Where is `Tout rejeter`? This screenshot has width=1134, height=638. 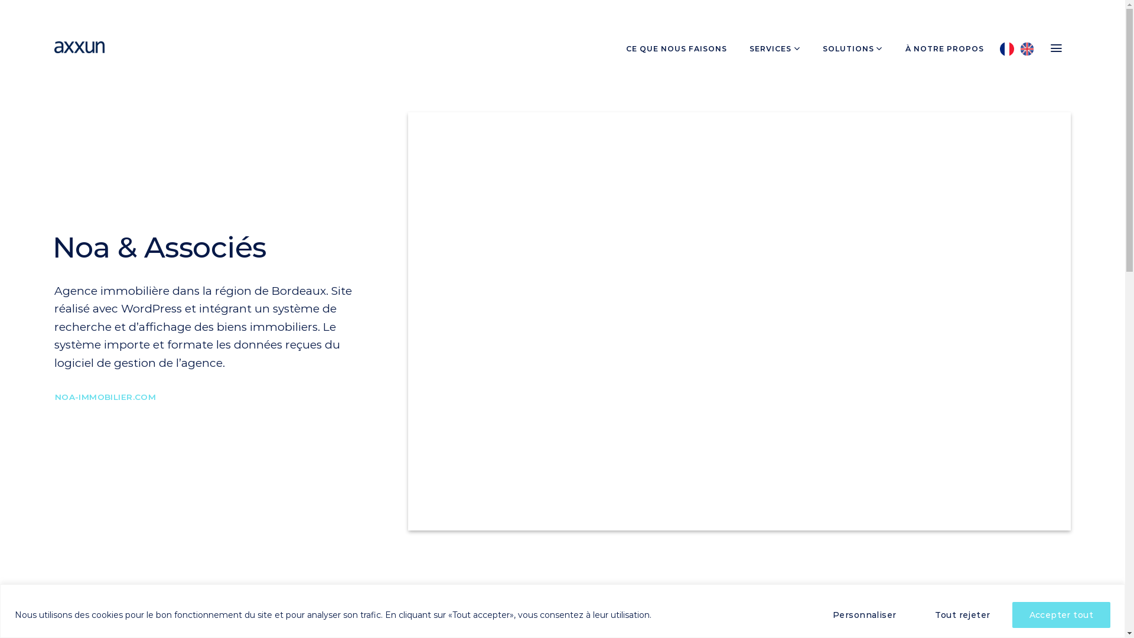
Tout rejeter is located at coordinates (963, 614).